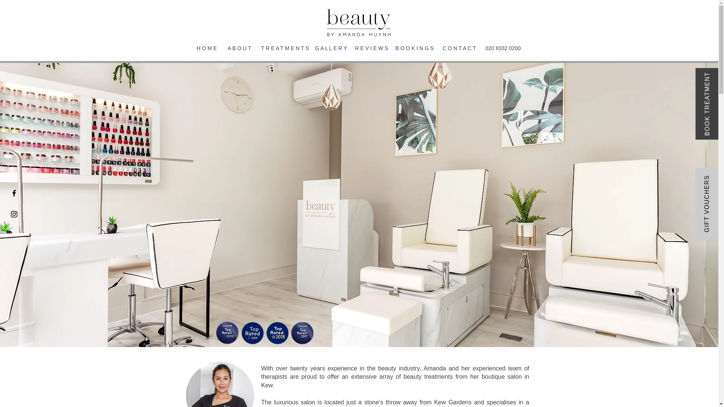 Image resolution: width=724 pixels, height=407 pixels. Describe the element at coordinates (206, 48) in the screenshot. I see `H O M E` at that location.